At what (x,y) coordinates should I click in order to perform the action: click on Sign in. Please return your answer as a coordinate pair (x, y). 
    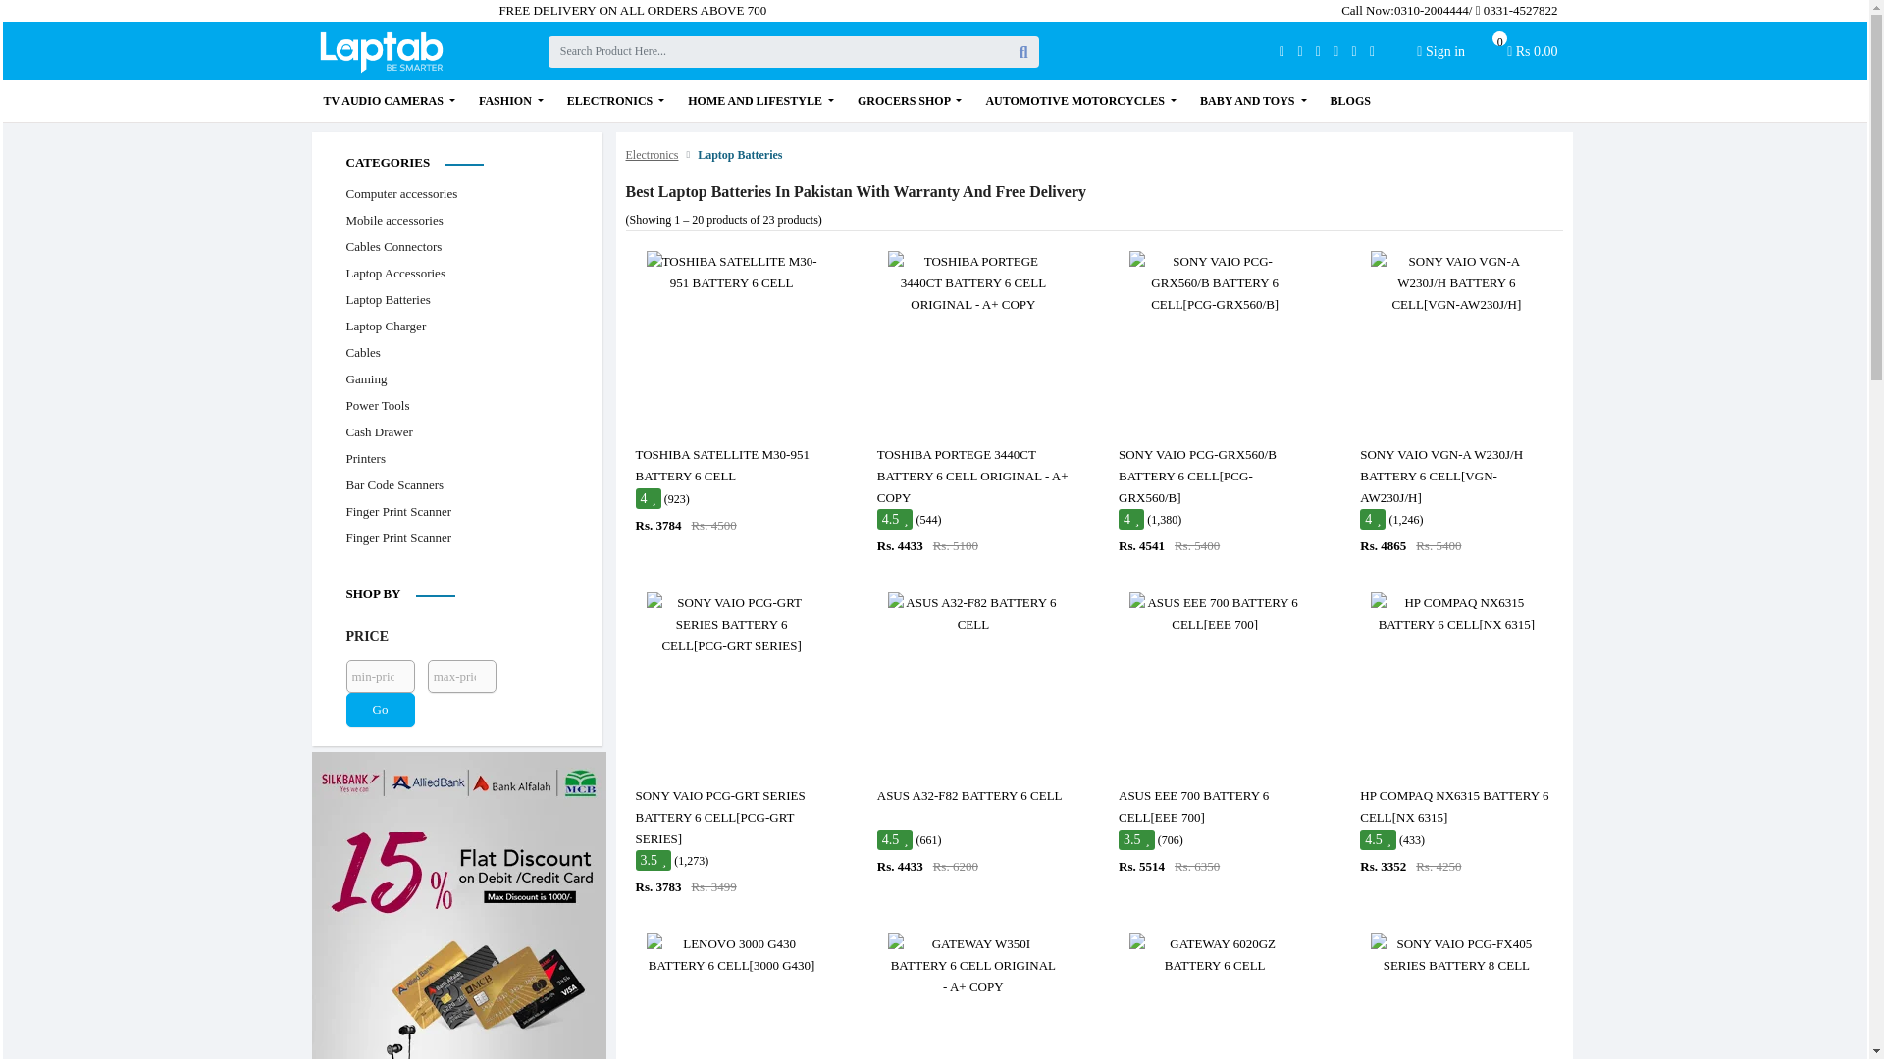
    Looking at the image, I should click on (1440, 51).